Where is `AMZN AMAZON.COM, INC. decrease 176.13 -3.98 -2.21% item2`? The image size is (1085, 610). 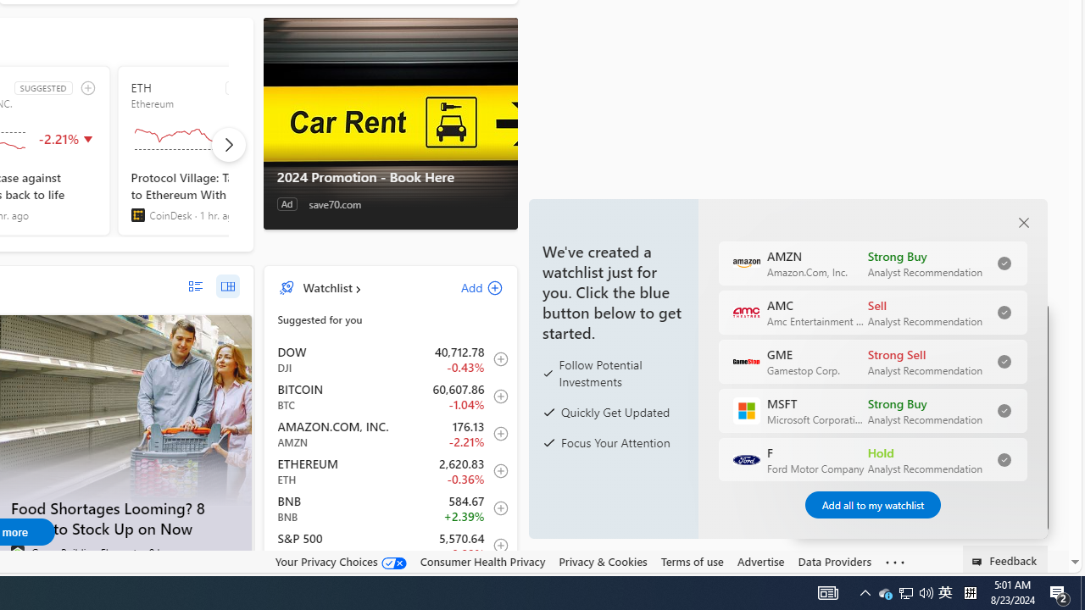 AMZN AMAZON.COM, INC. decrease 176.13 -3.98 -2.21% item2 is located at coordinates (391, 434).